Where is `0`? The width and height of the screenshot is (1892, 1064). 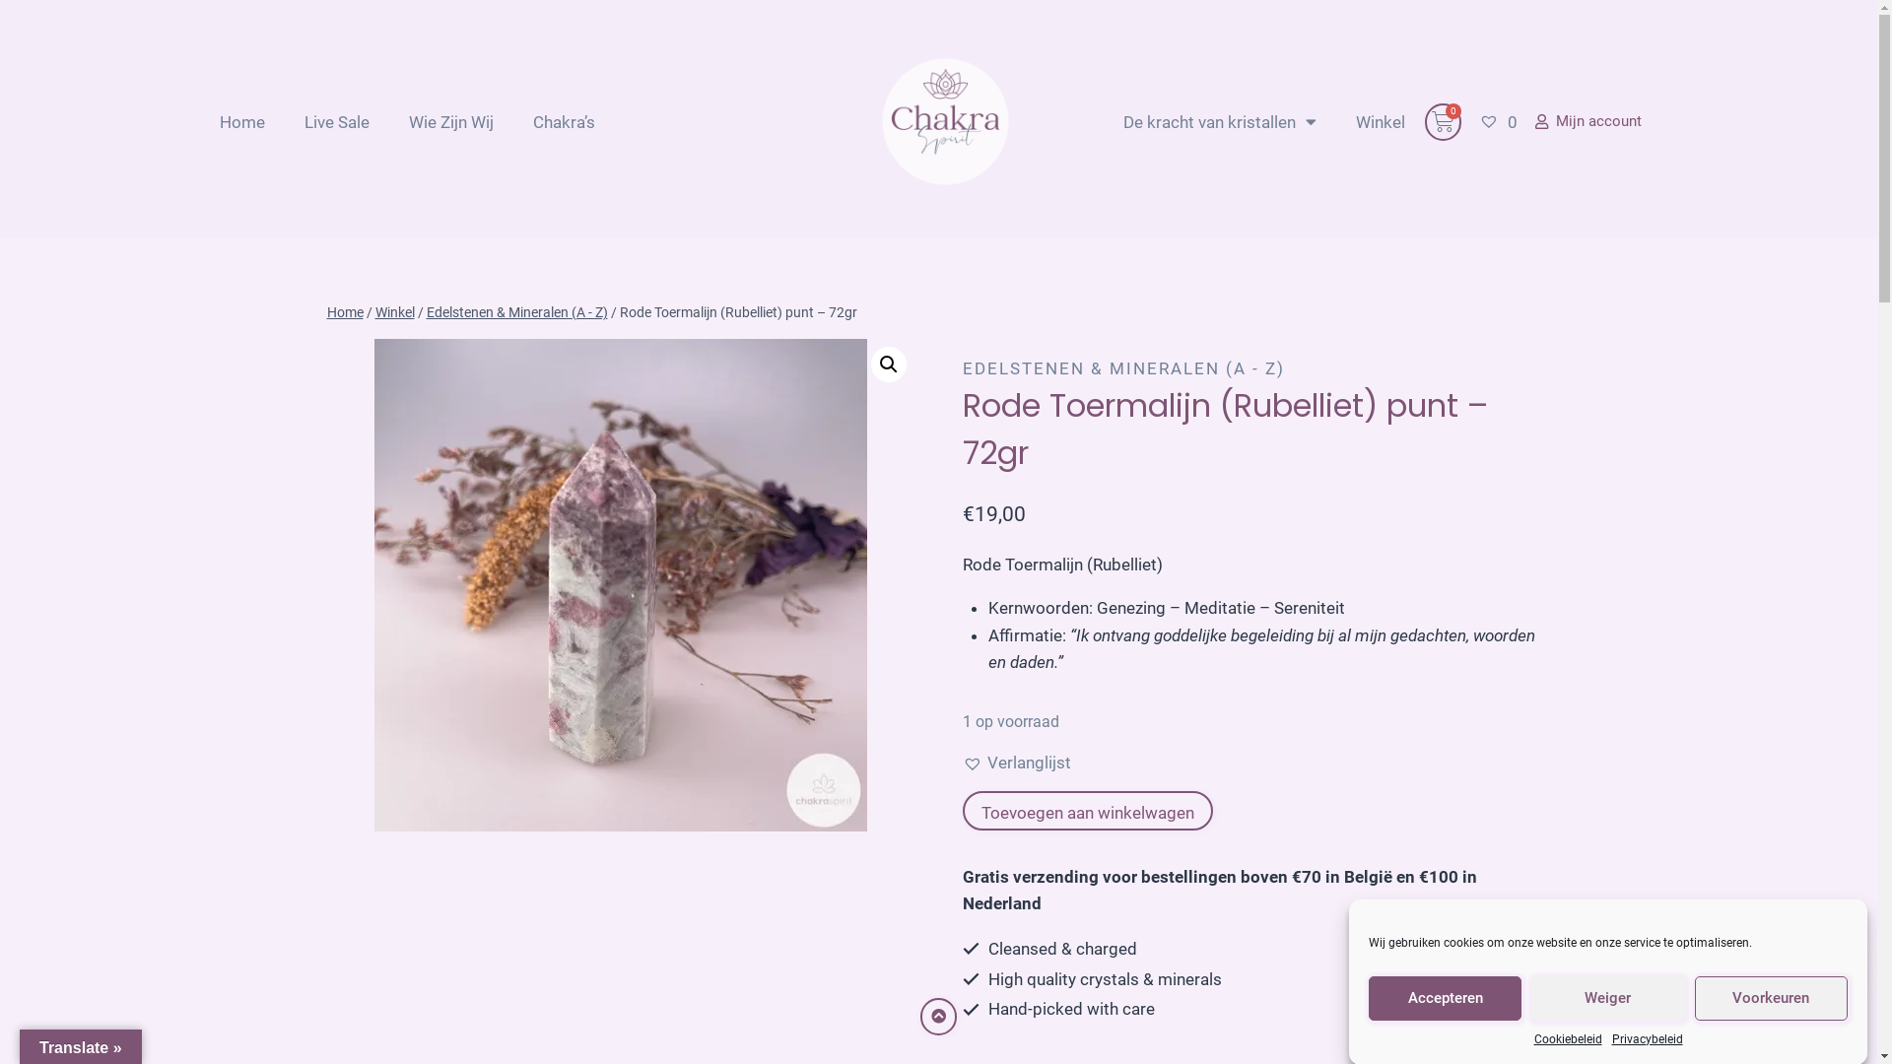
0 is located at coordinates (1443, 121).